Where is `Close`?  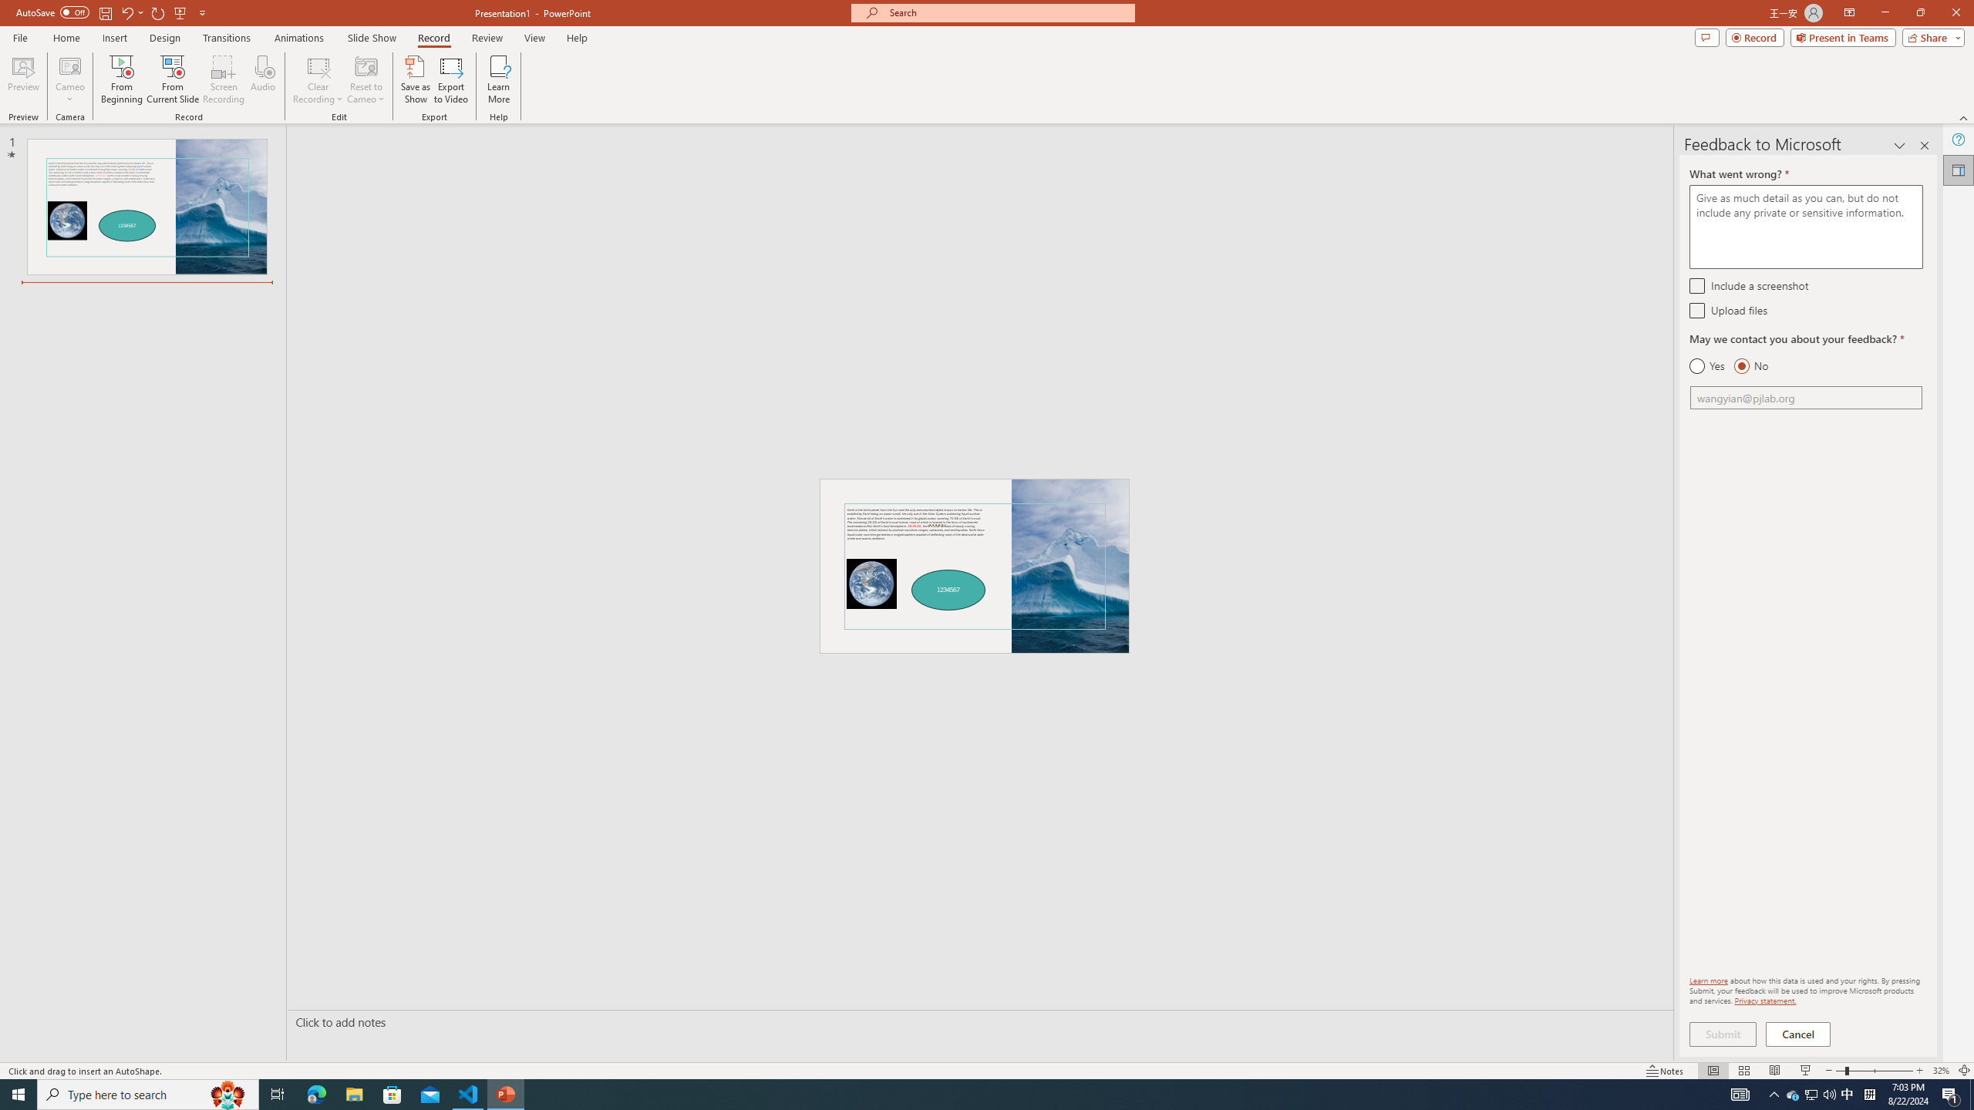
Close is located at coordinates (1955, 13).